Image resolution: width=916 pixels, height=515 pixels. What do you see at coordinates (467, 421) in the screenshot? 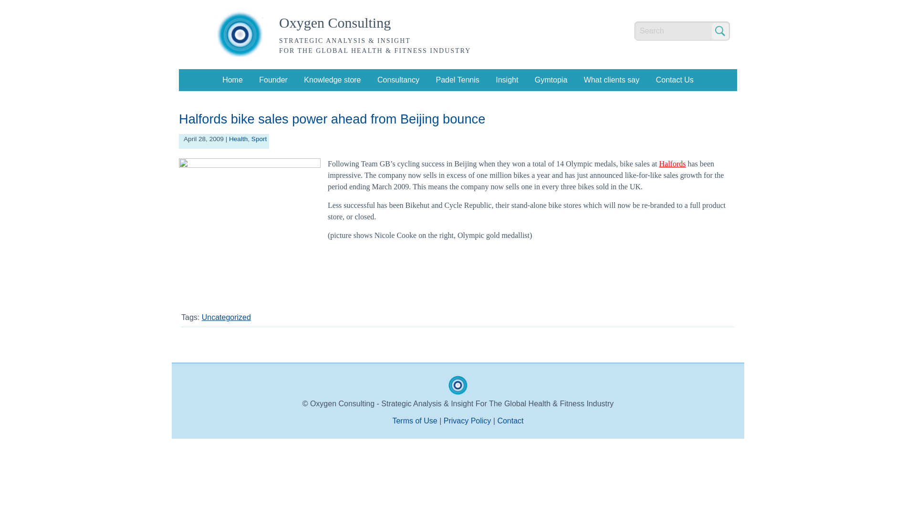
I see `Privacy Policy` at bounding box center [467, 421].